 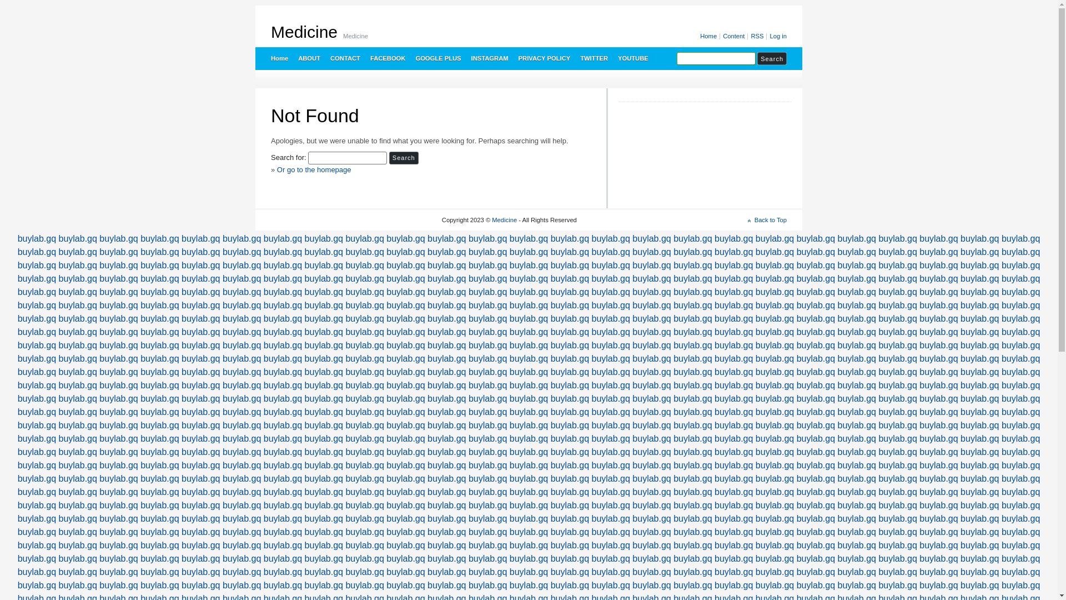 I want to click on buylab.gq, so click(x=775, y=426).